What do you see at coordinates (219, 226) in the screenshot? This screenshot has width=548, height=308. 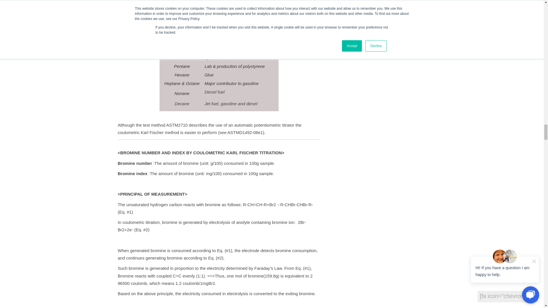 I see `Page 69` at bounding box center [219, 226].